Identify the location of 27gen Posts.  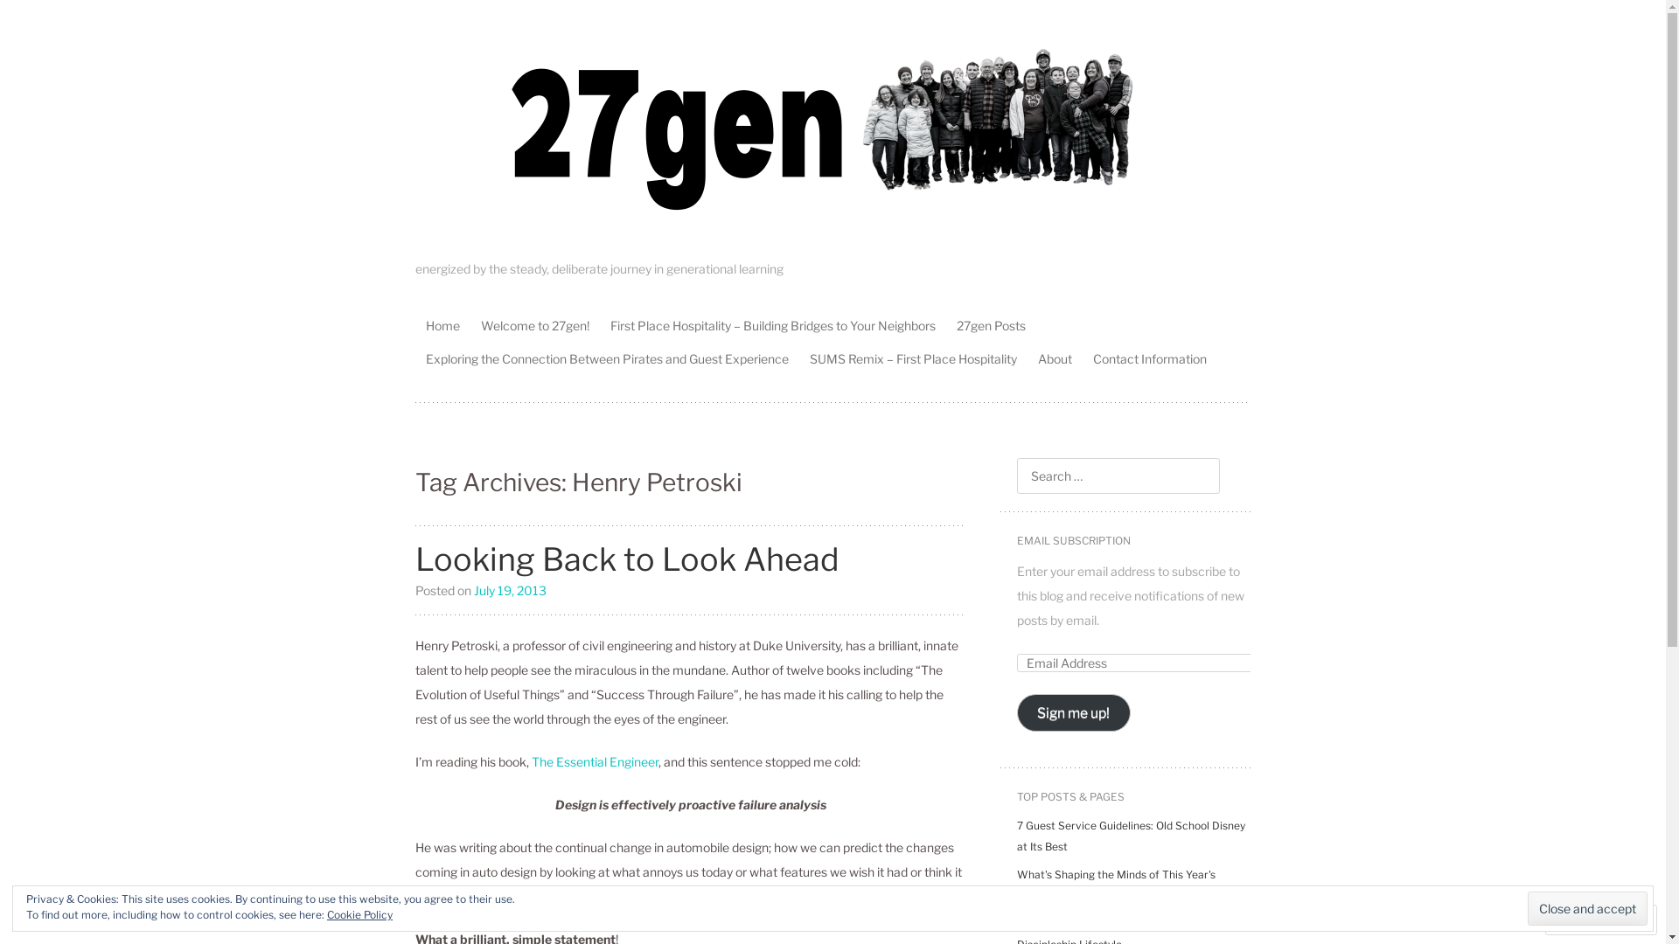
(992, 325).